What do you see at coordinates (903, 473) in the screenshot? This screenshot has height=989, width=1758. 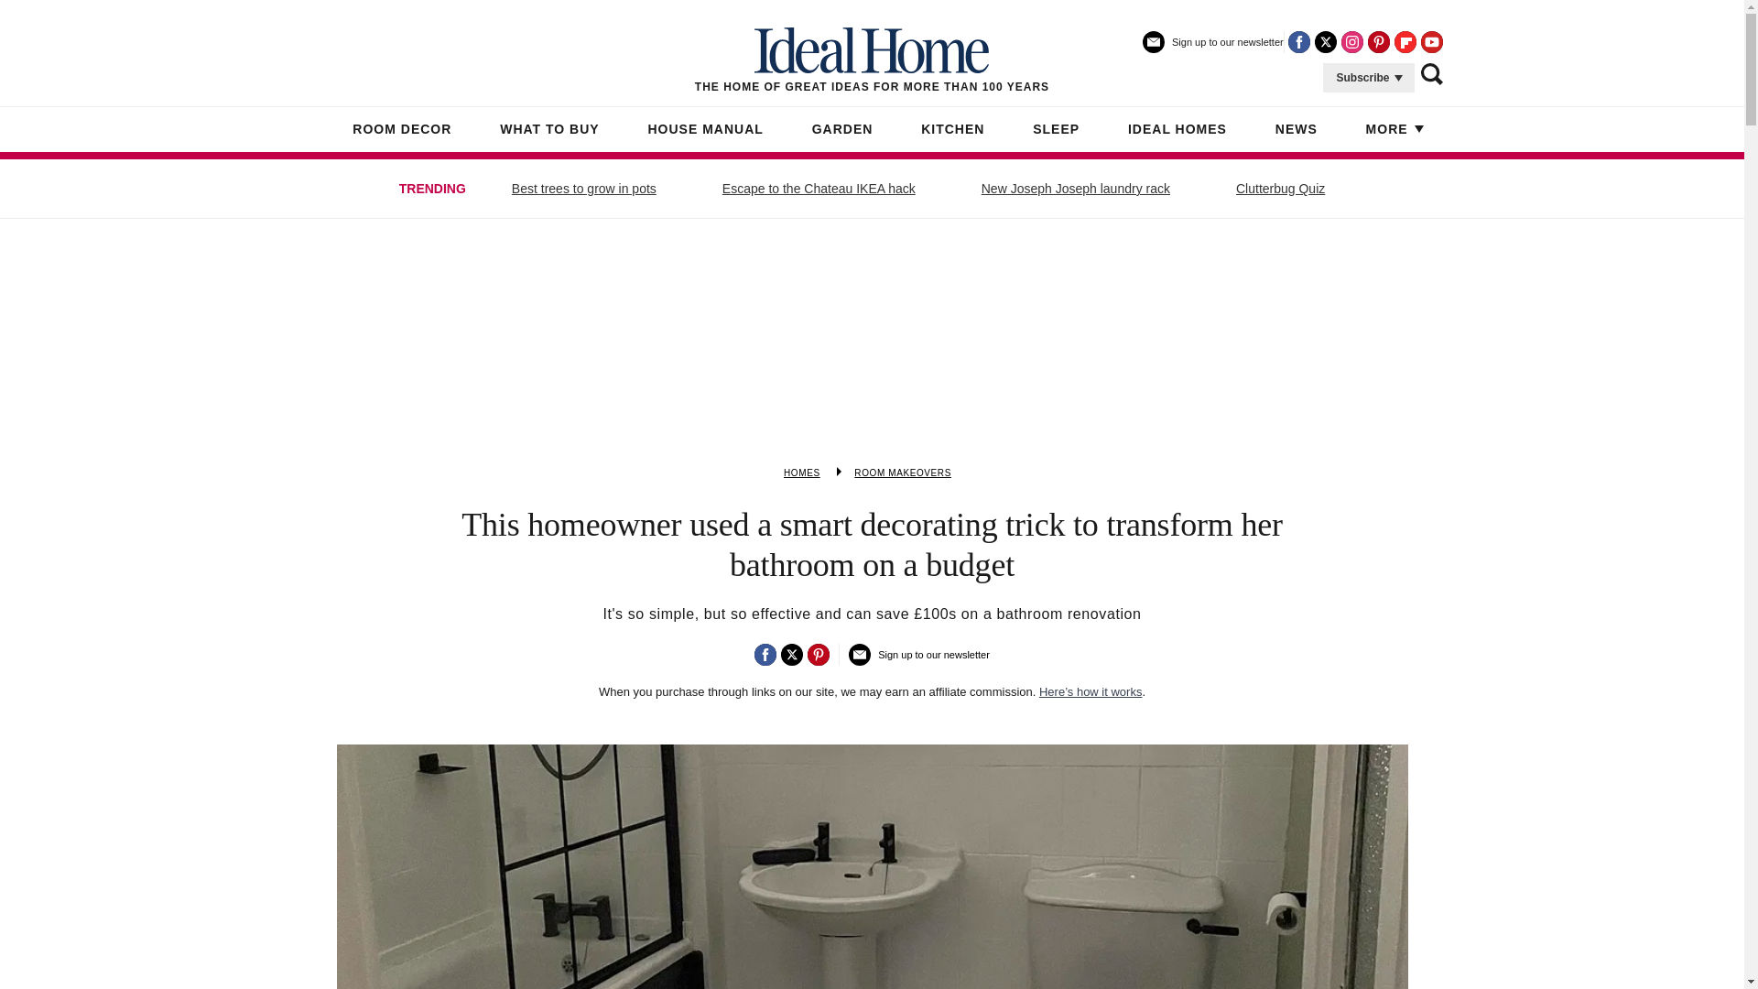 I see `ROOM MAKEOVERS` at bounding box center [903, 473].